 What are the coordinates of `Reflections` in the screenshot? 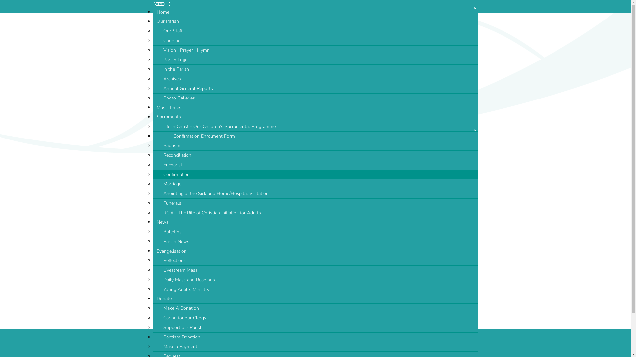 It's located at (315, 260).